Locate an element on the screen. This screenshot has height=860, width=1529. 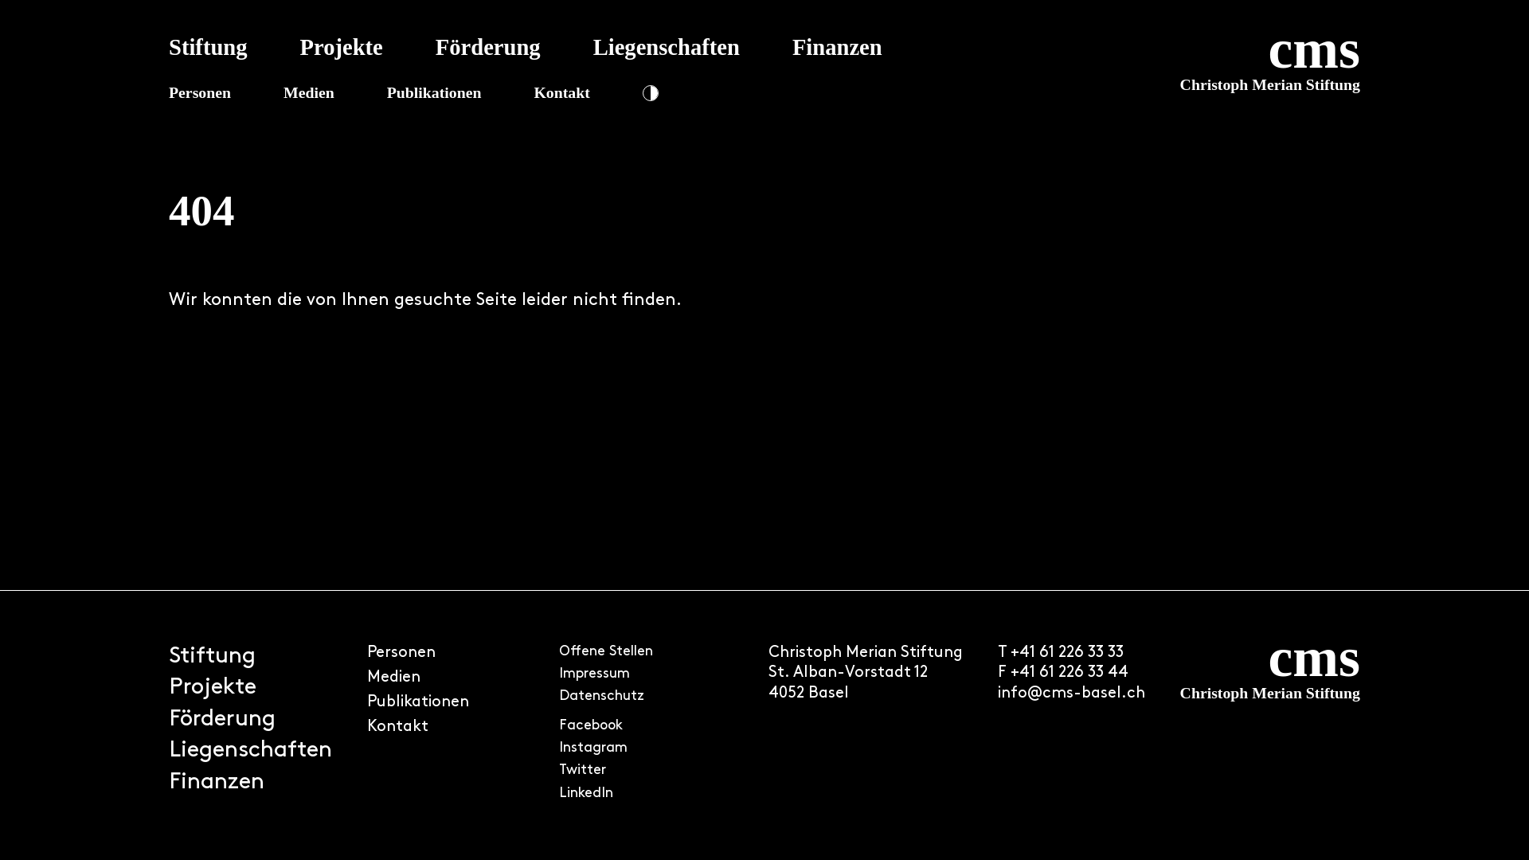
Finanzen is located at coordinates (217, 783).